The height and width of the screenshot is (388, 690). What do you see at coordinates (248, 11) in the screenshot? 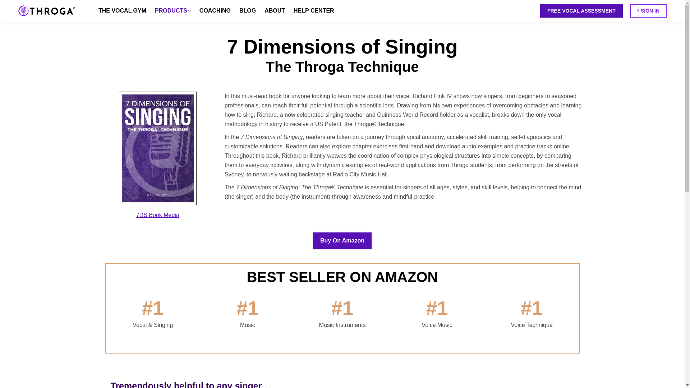
I see `BLOG` at bounding box center [248, 11].